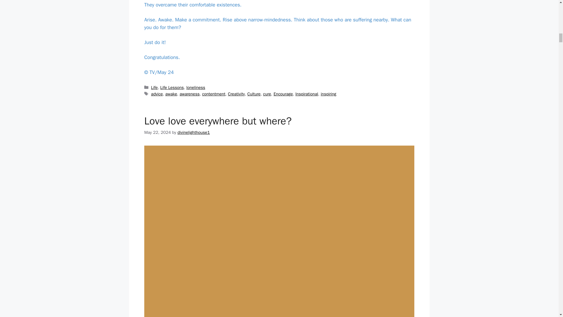 The image size is (563, 317). What do you see at coordinates (283, 94) in the screenshot?
I see `Encourage` at bounding box center [283, 94].